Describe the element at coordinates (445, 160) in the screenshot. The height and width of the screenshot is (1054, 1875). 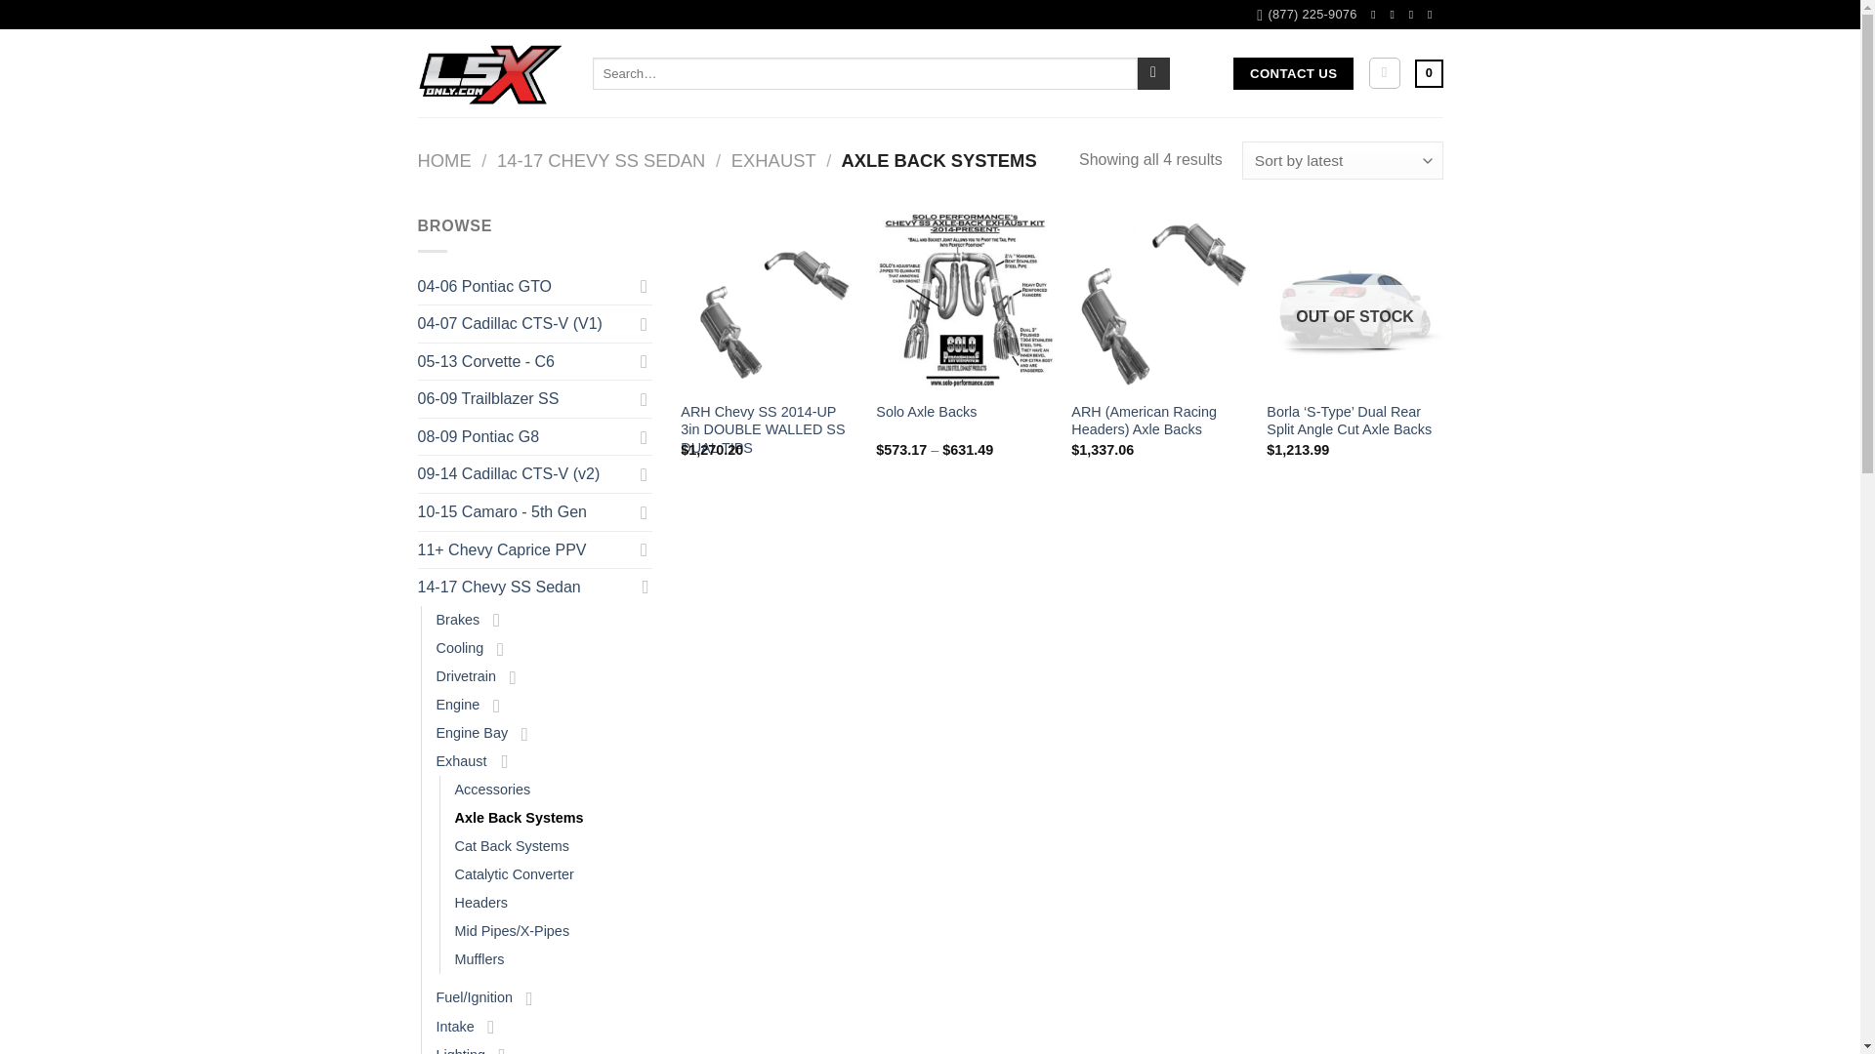
I see `HOME` at that location.